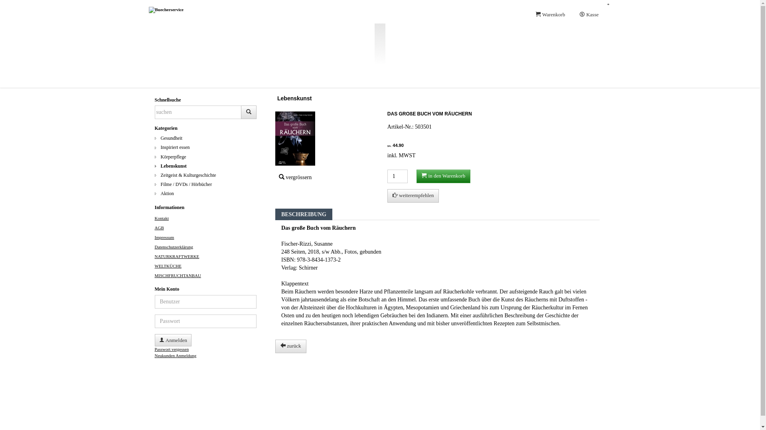  I want to click on Aktion, so click(206, 193).